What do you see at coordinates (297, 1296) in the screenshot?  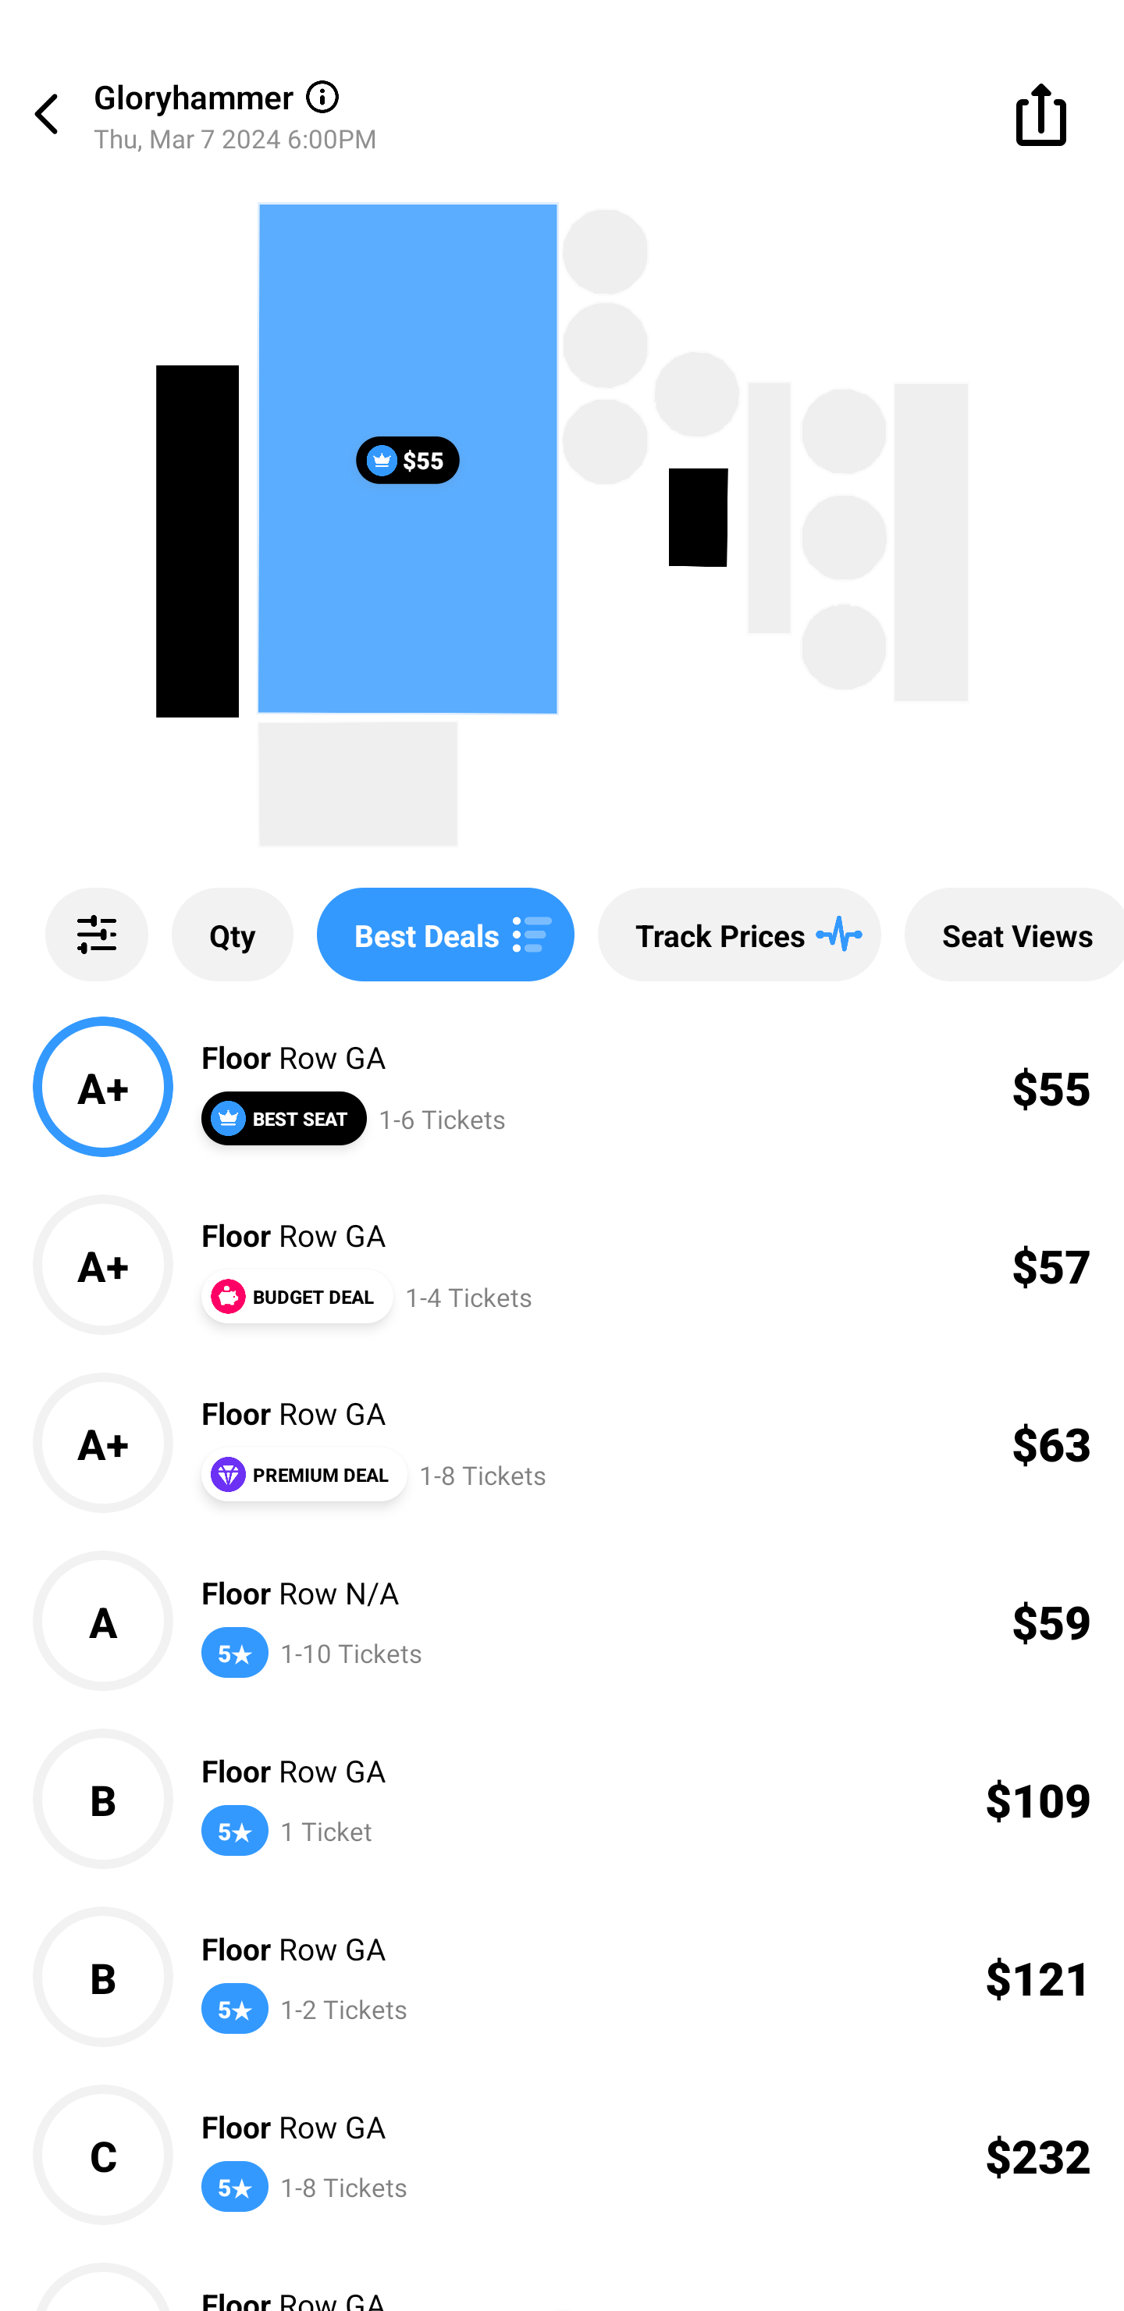 I see `BUDGET DEAL` at bounding box center [297, 1296].